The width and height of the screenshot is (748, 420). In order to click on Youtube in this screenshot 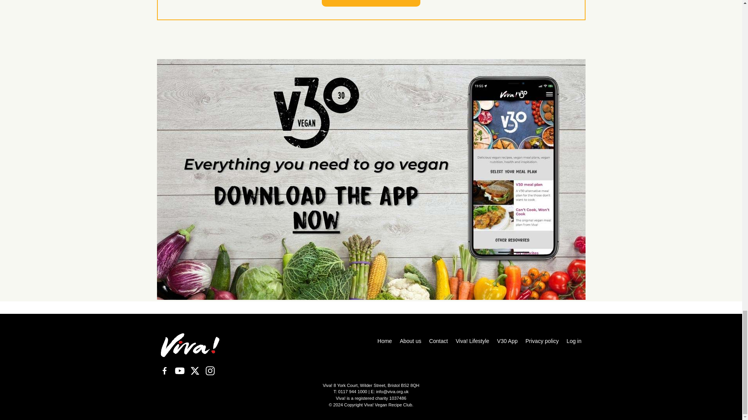, I will do `click(179, 371)`.